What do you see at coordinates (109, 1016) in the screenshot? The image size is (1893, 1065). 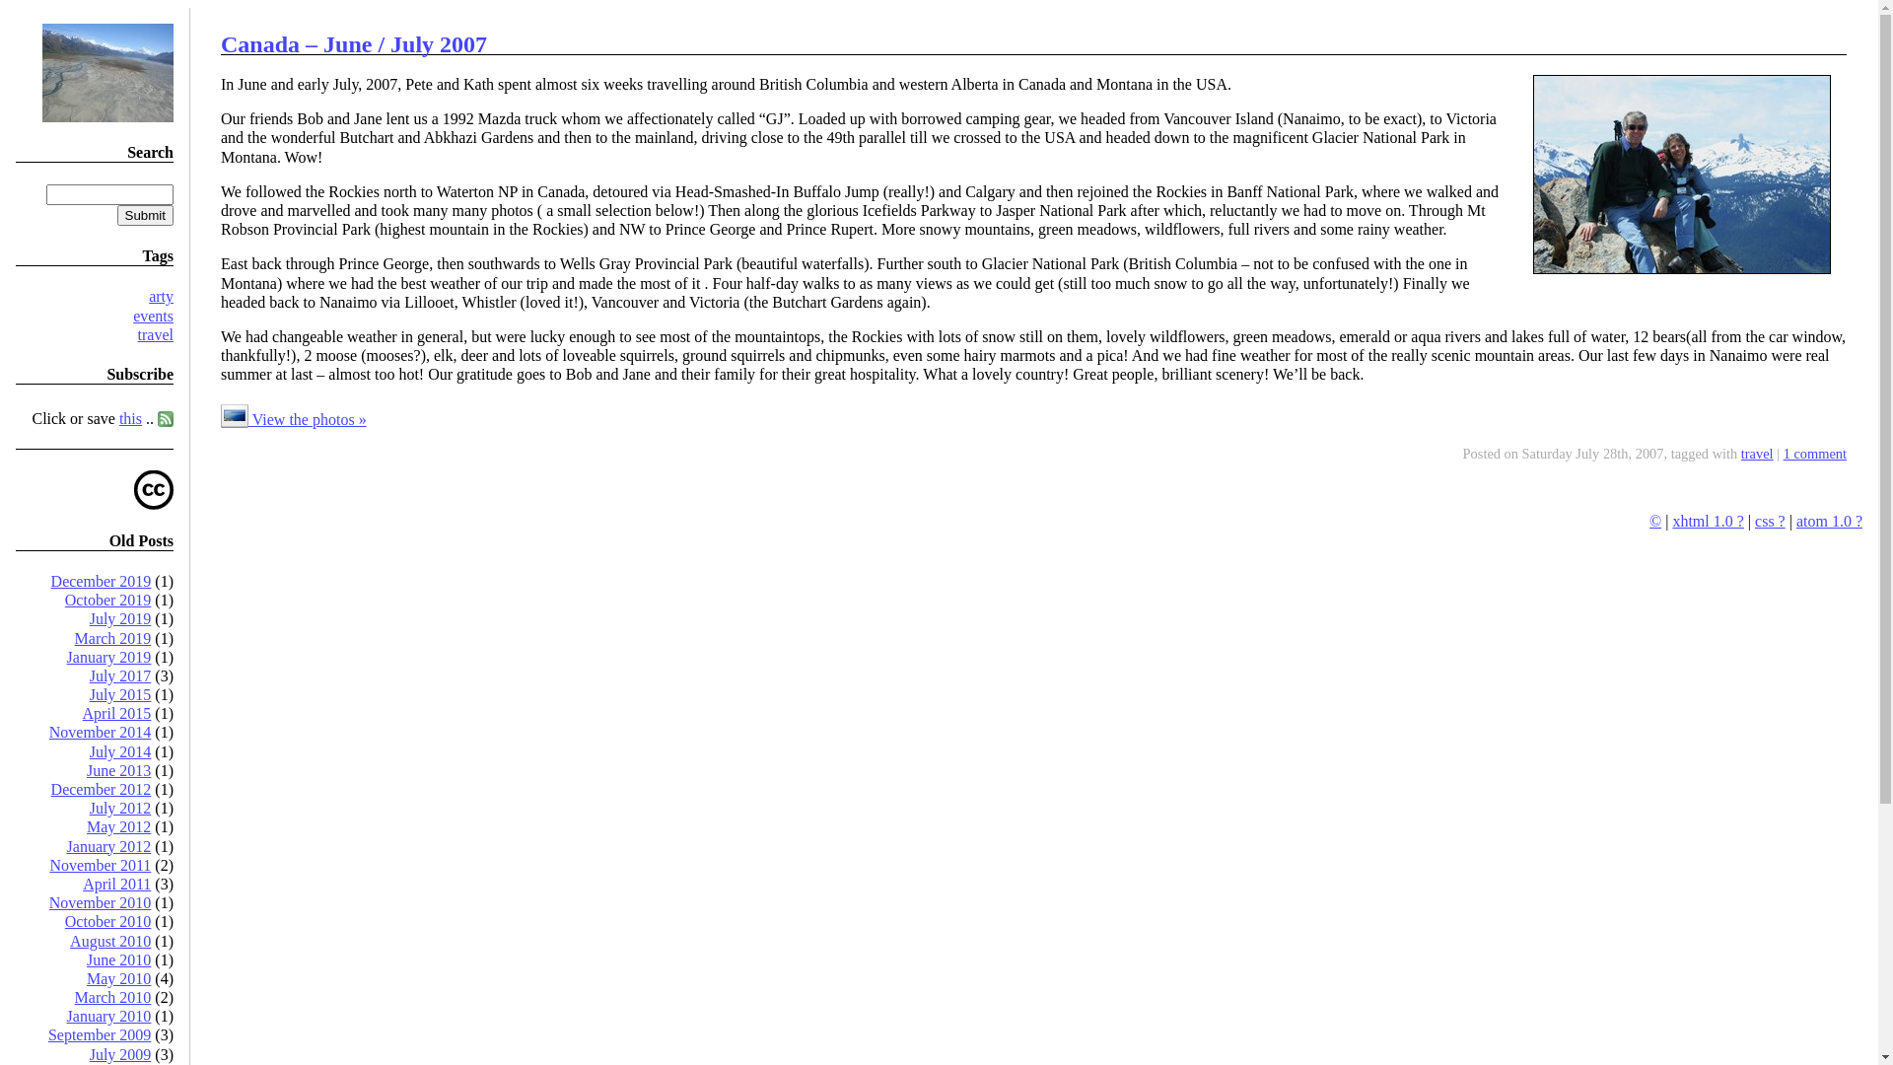 I see `January 2010` at bounding box center [109, 1016].